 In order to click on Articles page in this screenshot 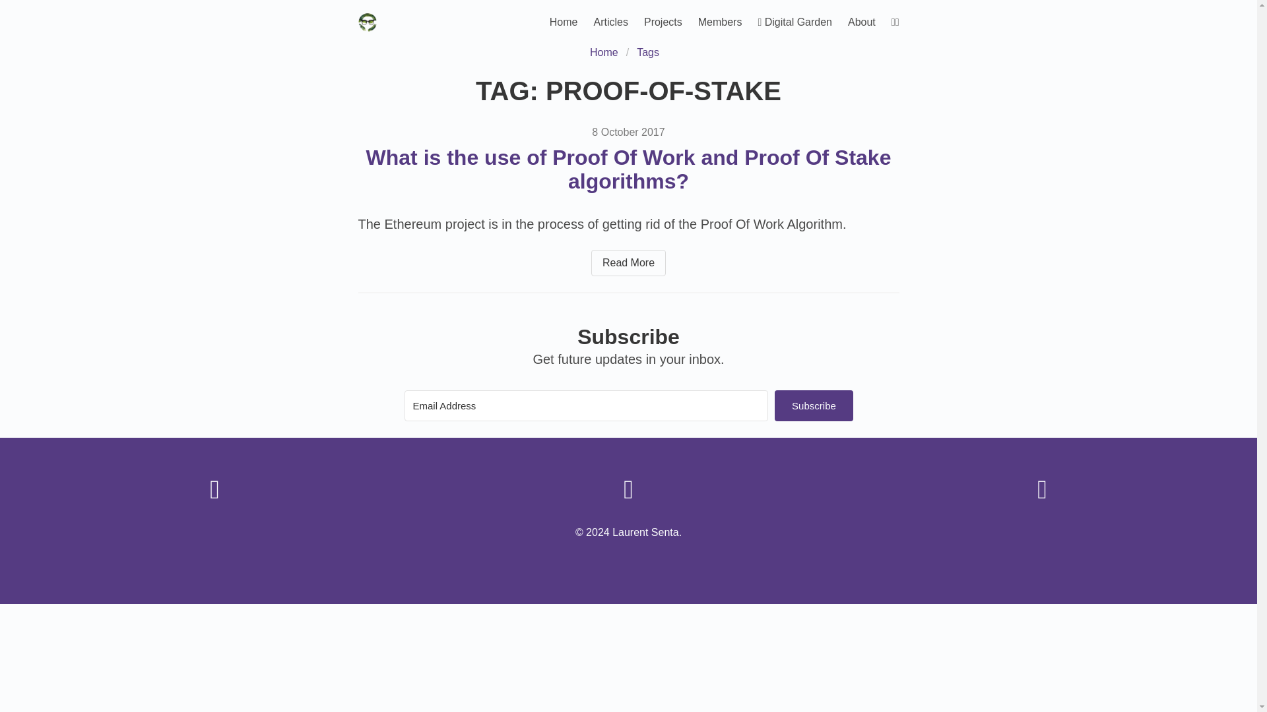, I will do `click(610, 22)`.